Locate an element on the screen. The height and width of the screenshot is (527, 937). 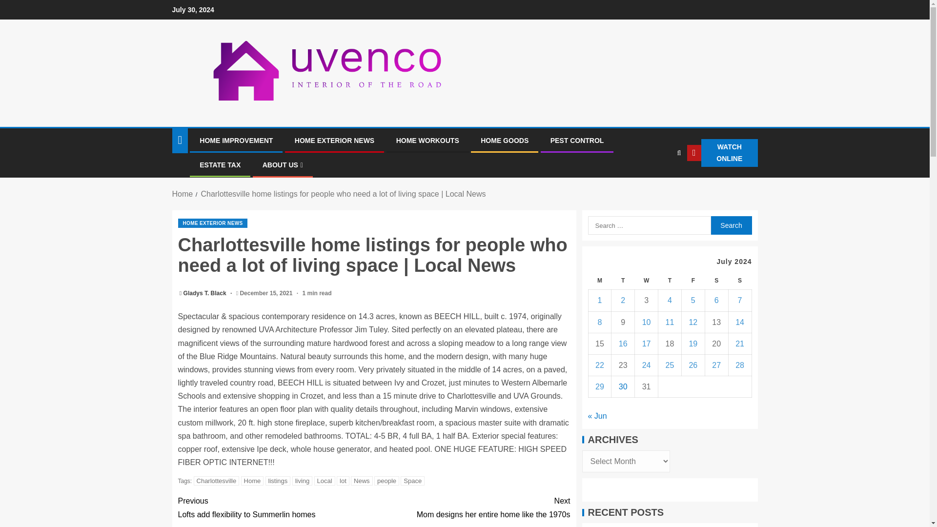
HOME EXTERIOR NEWS is located at coordinates (212, 223).